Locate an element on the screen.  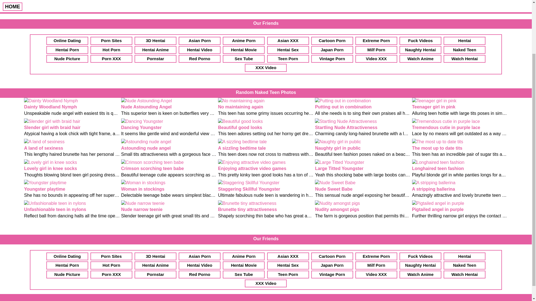
Hentai Anime is located at coordinates (155, 50).